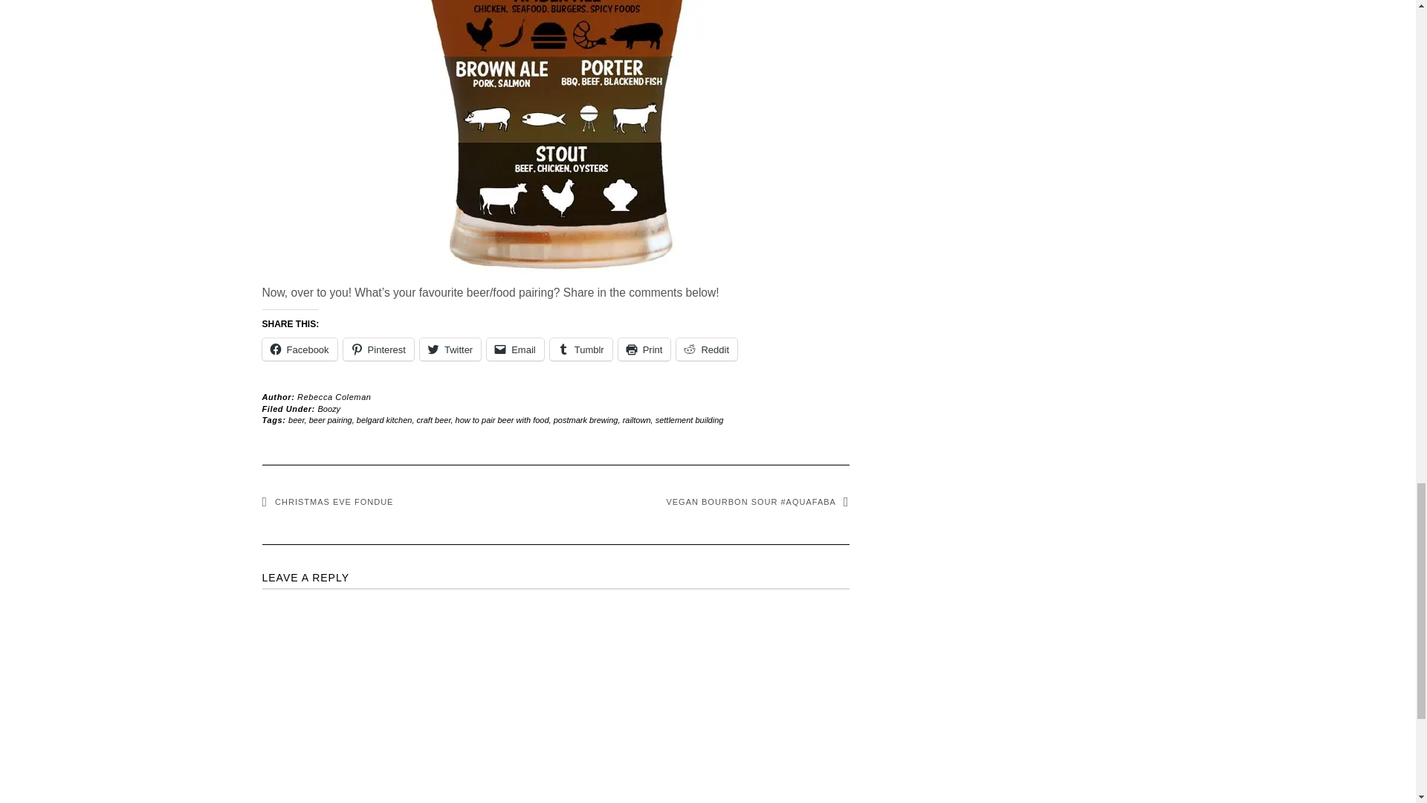 The width and height of the screenshot is (1427, 803). What do you see at coordinates (378, 349) in the screenshot?
I see `Pinterest` at bounding box center [378, 349].